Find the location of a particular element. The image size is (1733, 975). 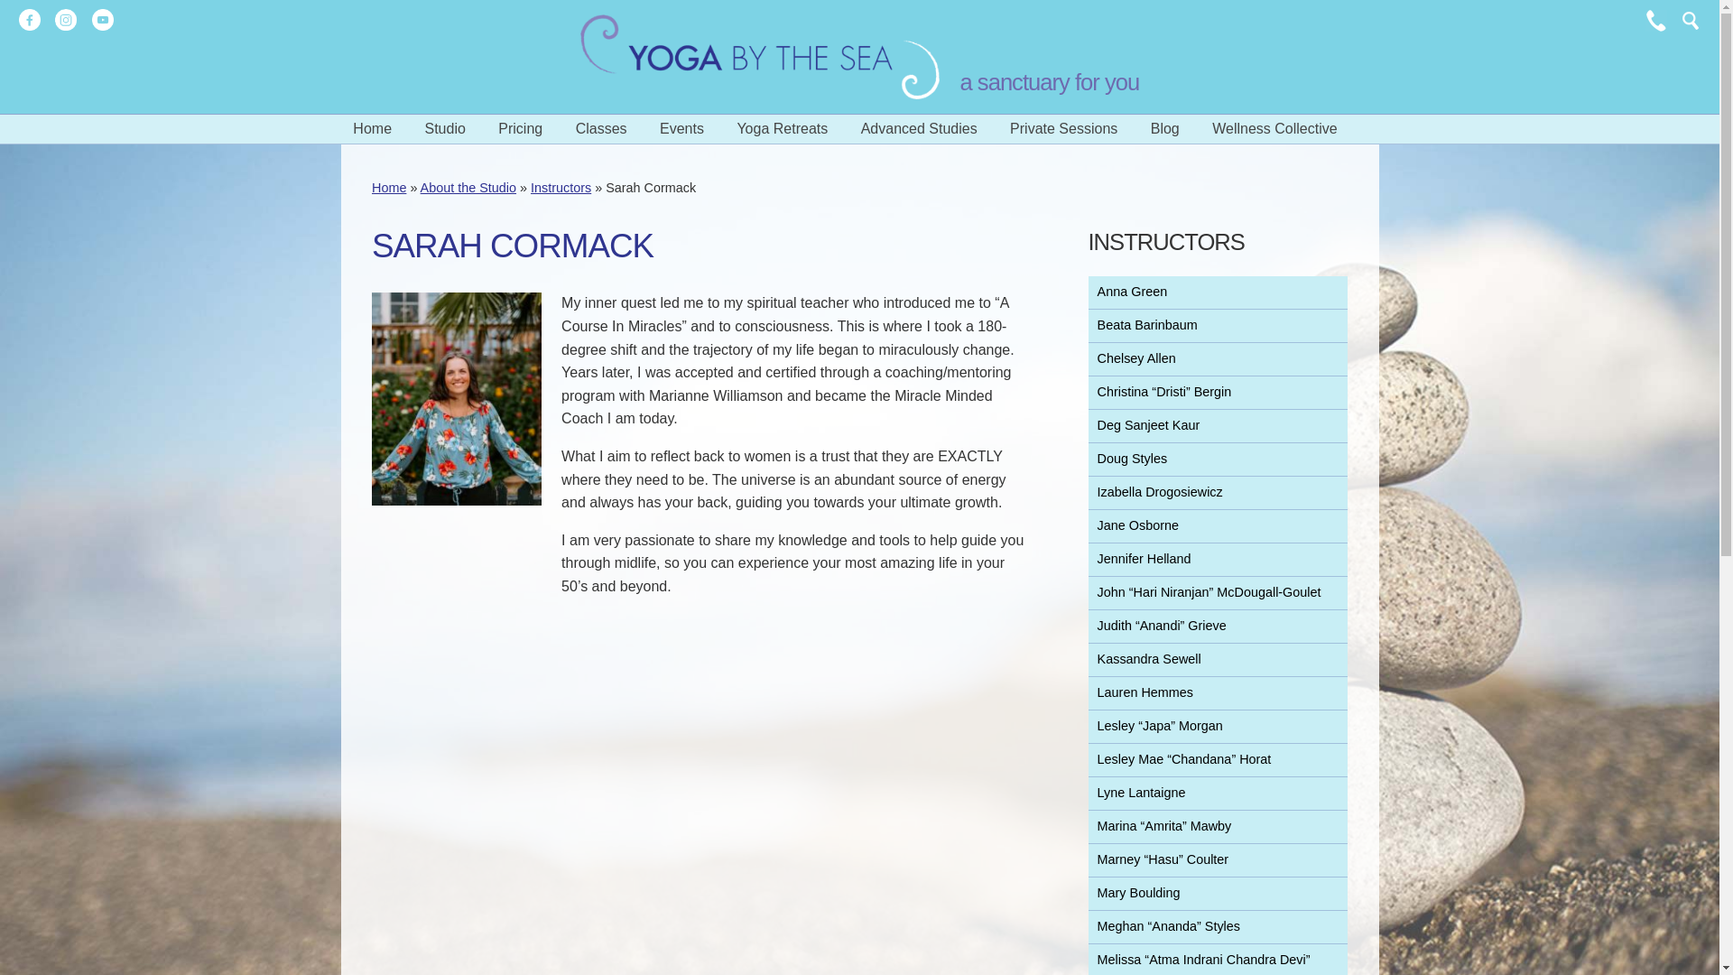

Yoga Retreats is located at coordinates (782, 128).